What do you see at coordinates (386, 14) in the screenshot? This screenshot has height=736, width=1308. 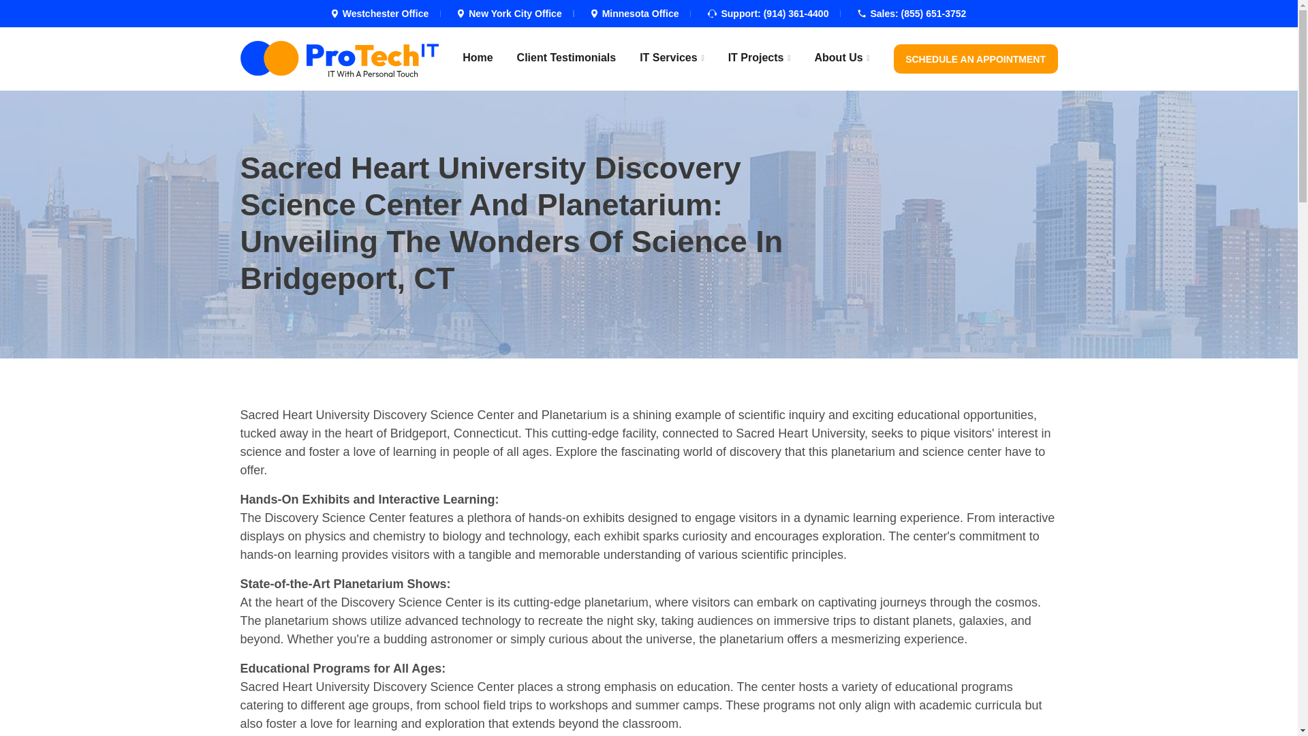 I see `Westchester Office` at bounding box center [386, 14].